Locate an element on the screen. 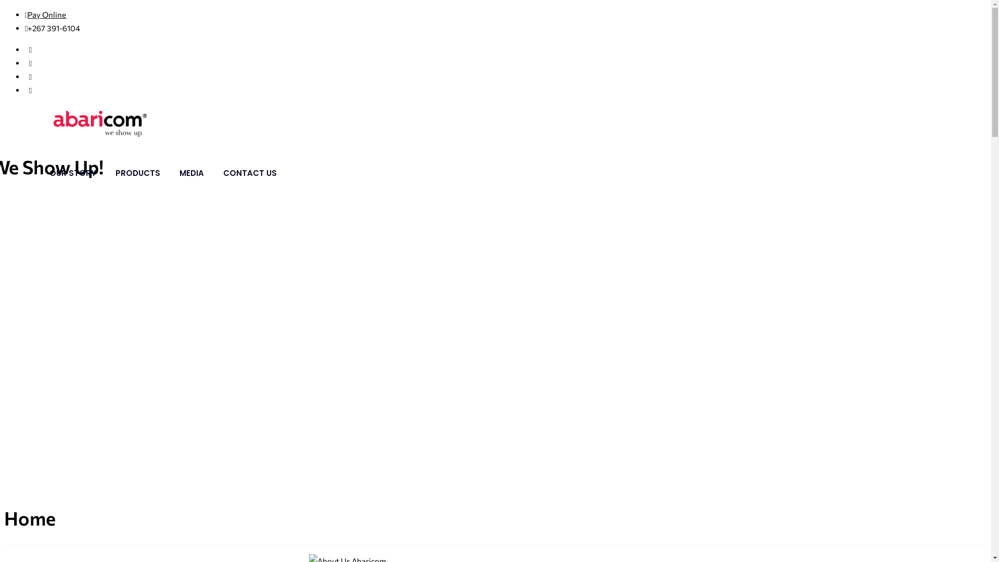 This screenshot has width=999, height=562. MEDIA is located at coordinates (191, 173).